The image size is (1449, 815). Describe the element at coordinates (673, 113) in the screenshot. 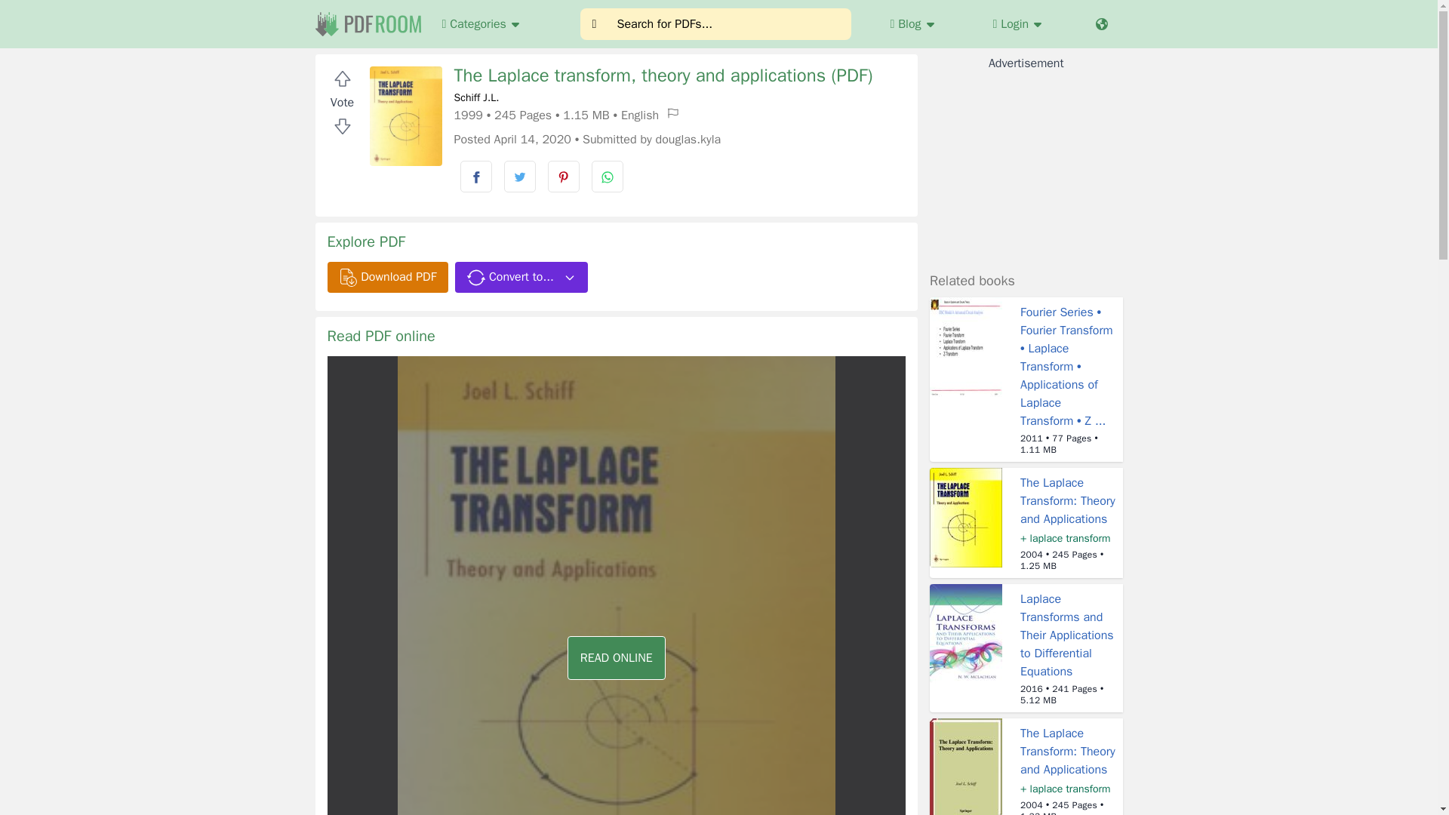

I see `Report` at that location.